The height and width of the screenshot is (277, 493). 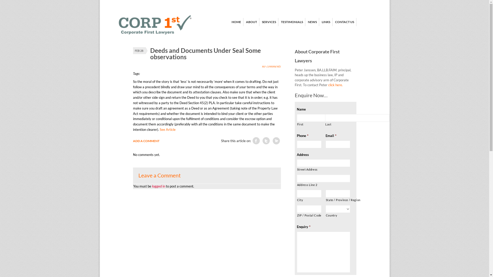 What do you see at coordinates (148, 141) in the screenshot?
I see `ADD A COMMENT` at bounding box center [148, 141].